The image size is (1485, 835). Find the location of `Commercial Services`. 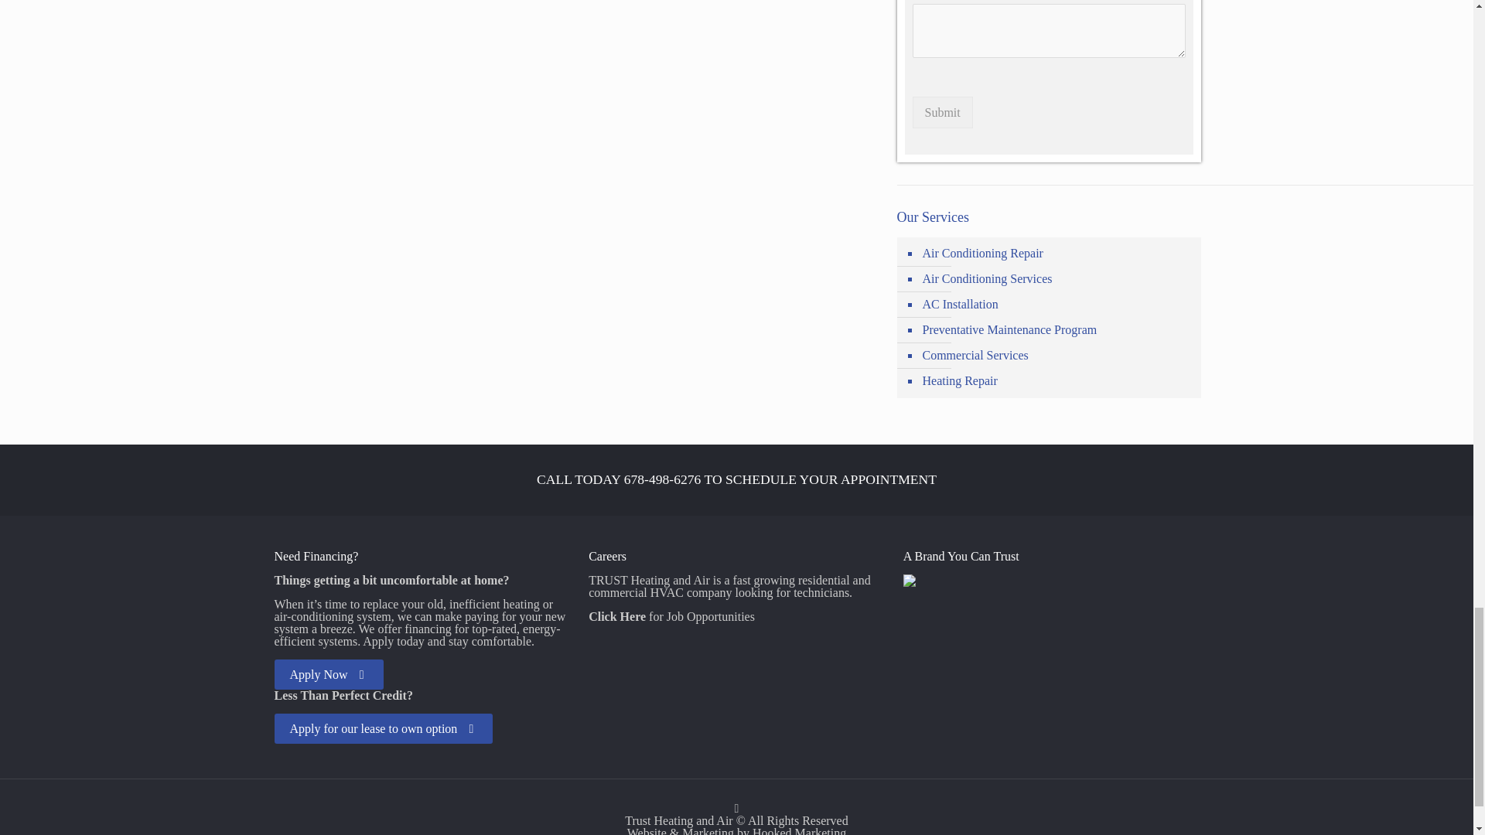

Commercial Services is located at coordinates (1057, 356).